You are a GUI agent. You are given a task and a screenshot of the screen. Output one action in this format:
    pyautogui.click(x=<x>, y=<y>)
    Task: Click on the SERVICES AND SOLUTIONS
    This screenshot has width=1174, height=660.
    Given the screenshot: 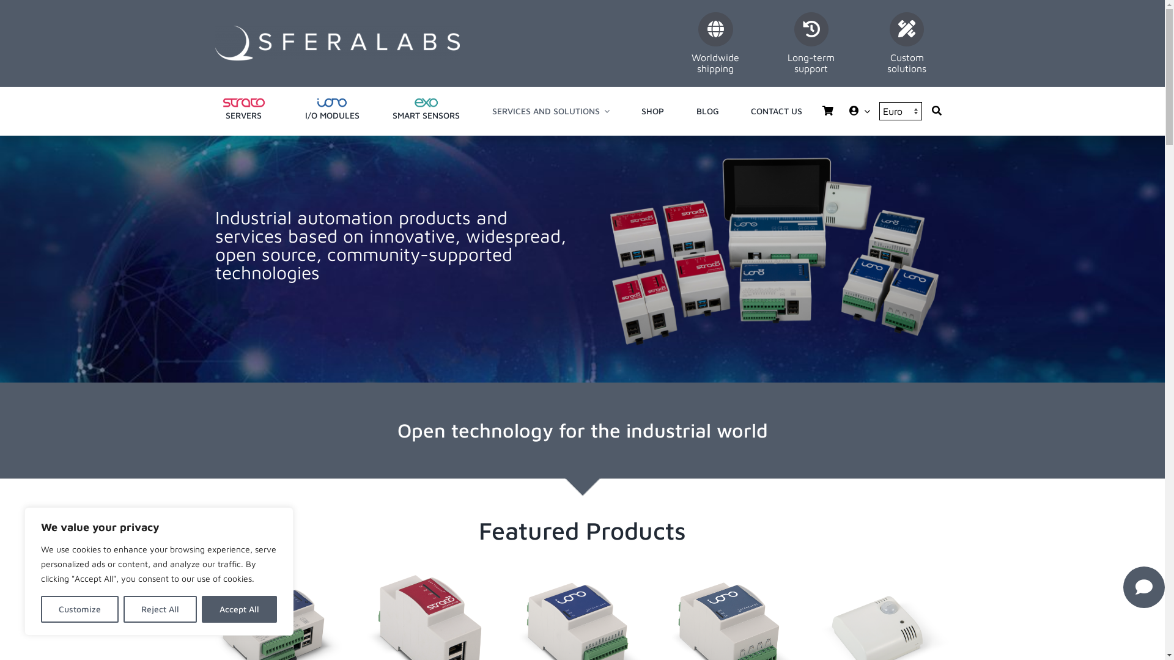 What is the action you would take?
    pyautogui.click(x=551, y=111)
    